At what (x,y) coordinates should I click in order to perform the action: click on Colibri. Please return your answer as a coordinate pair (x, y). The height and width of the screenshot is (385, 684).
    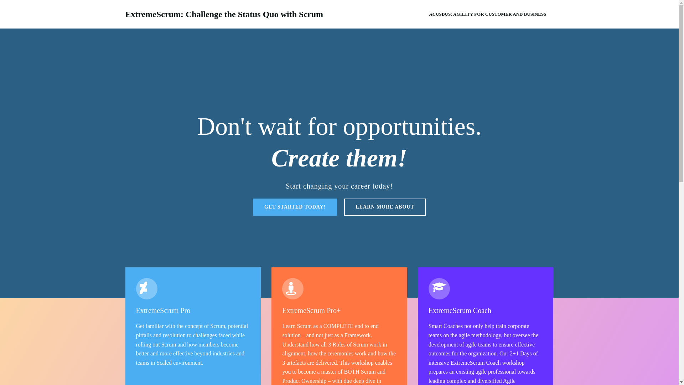
    Looking at the image, I should click on (455, 364).